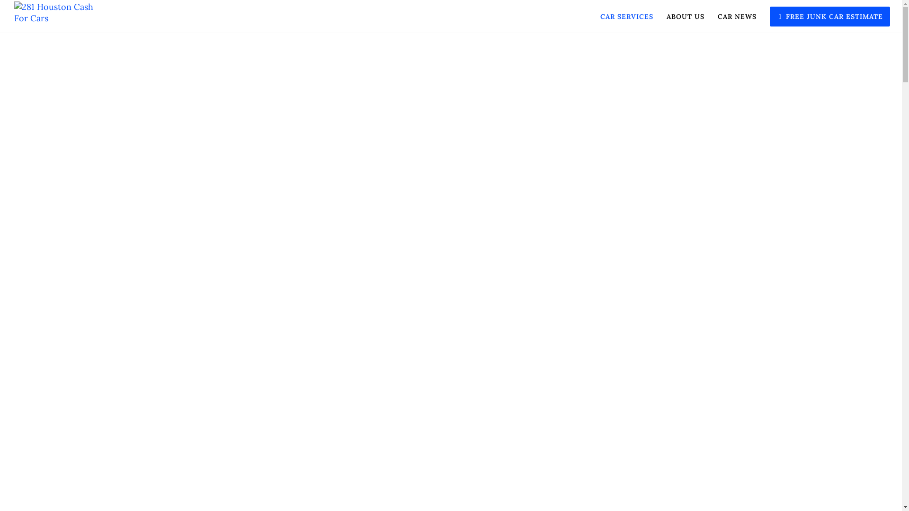  What do you see at coordinates (823, 17) in the screenshot?
I see `FREE JUNK CAR ESTIMATE` at bounding box center [823, 17].